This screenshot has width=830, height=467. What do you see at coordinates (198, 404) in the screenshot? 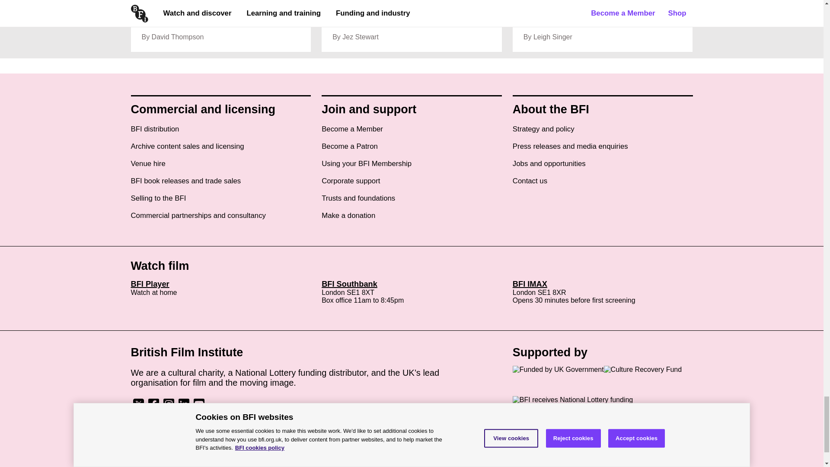
I see `YouTube` at bounding box center [198, 404].